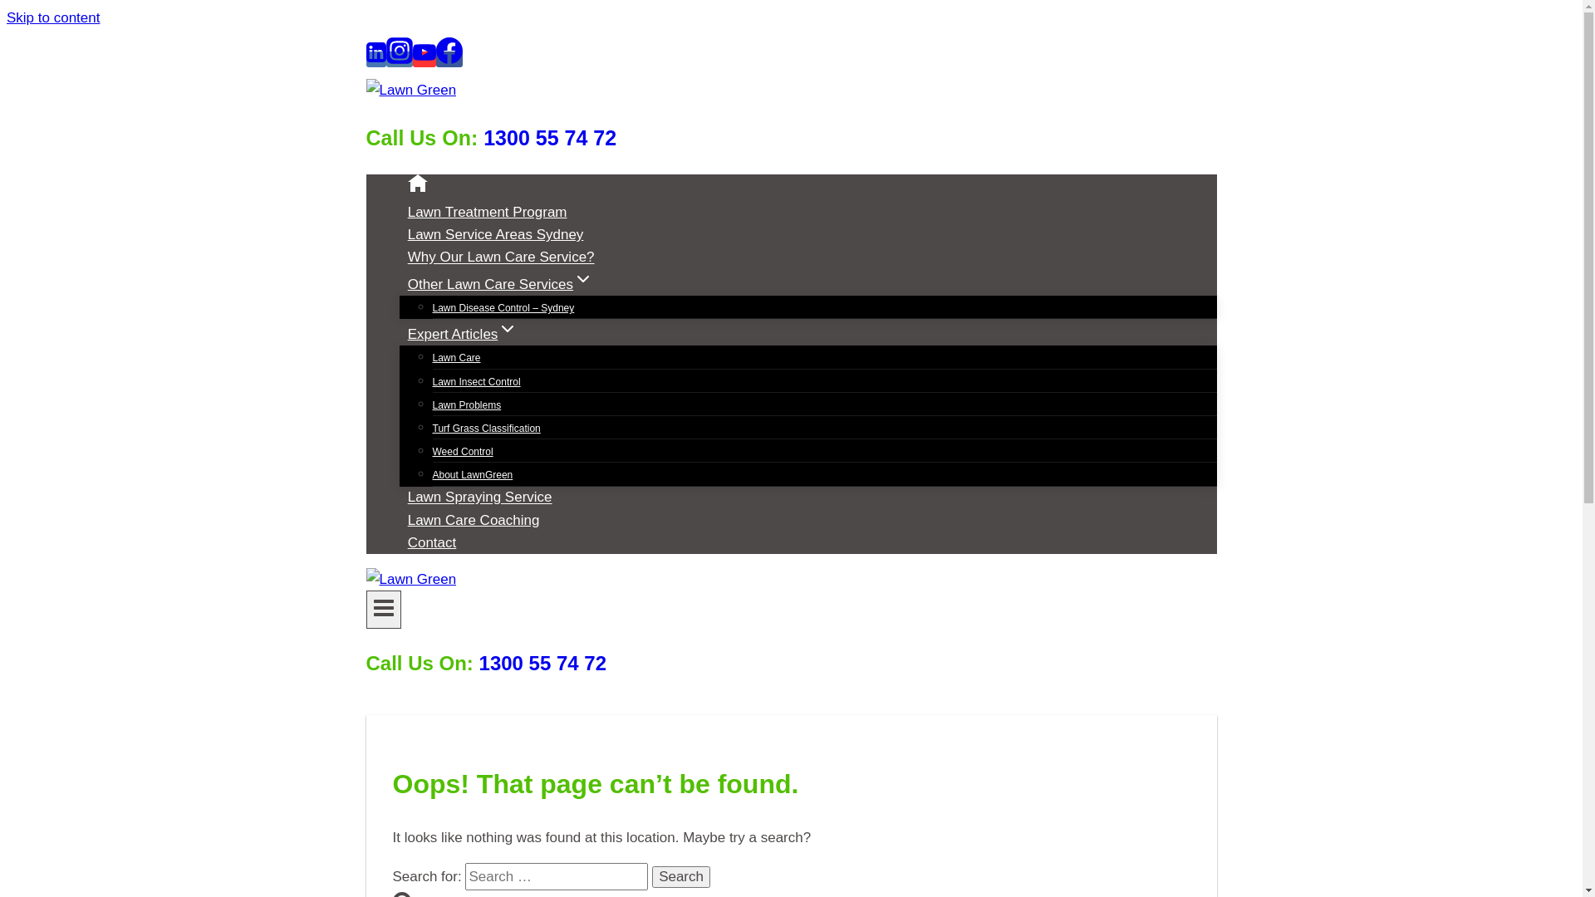 The height and width of the screenshot is (897, 1595). What do you see at coordinates (500, 284) in the screenshot?
I see `Other Lawn Care ServicesExpand` at bounding box center [500, 284].